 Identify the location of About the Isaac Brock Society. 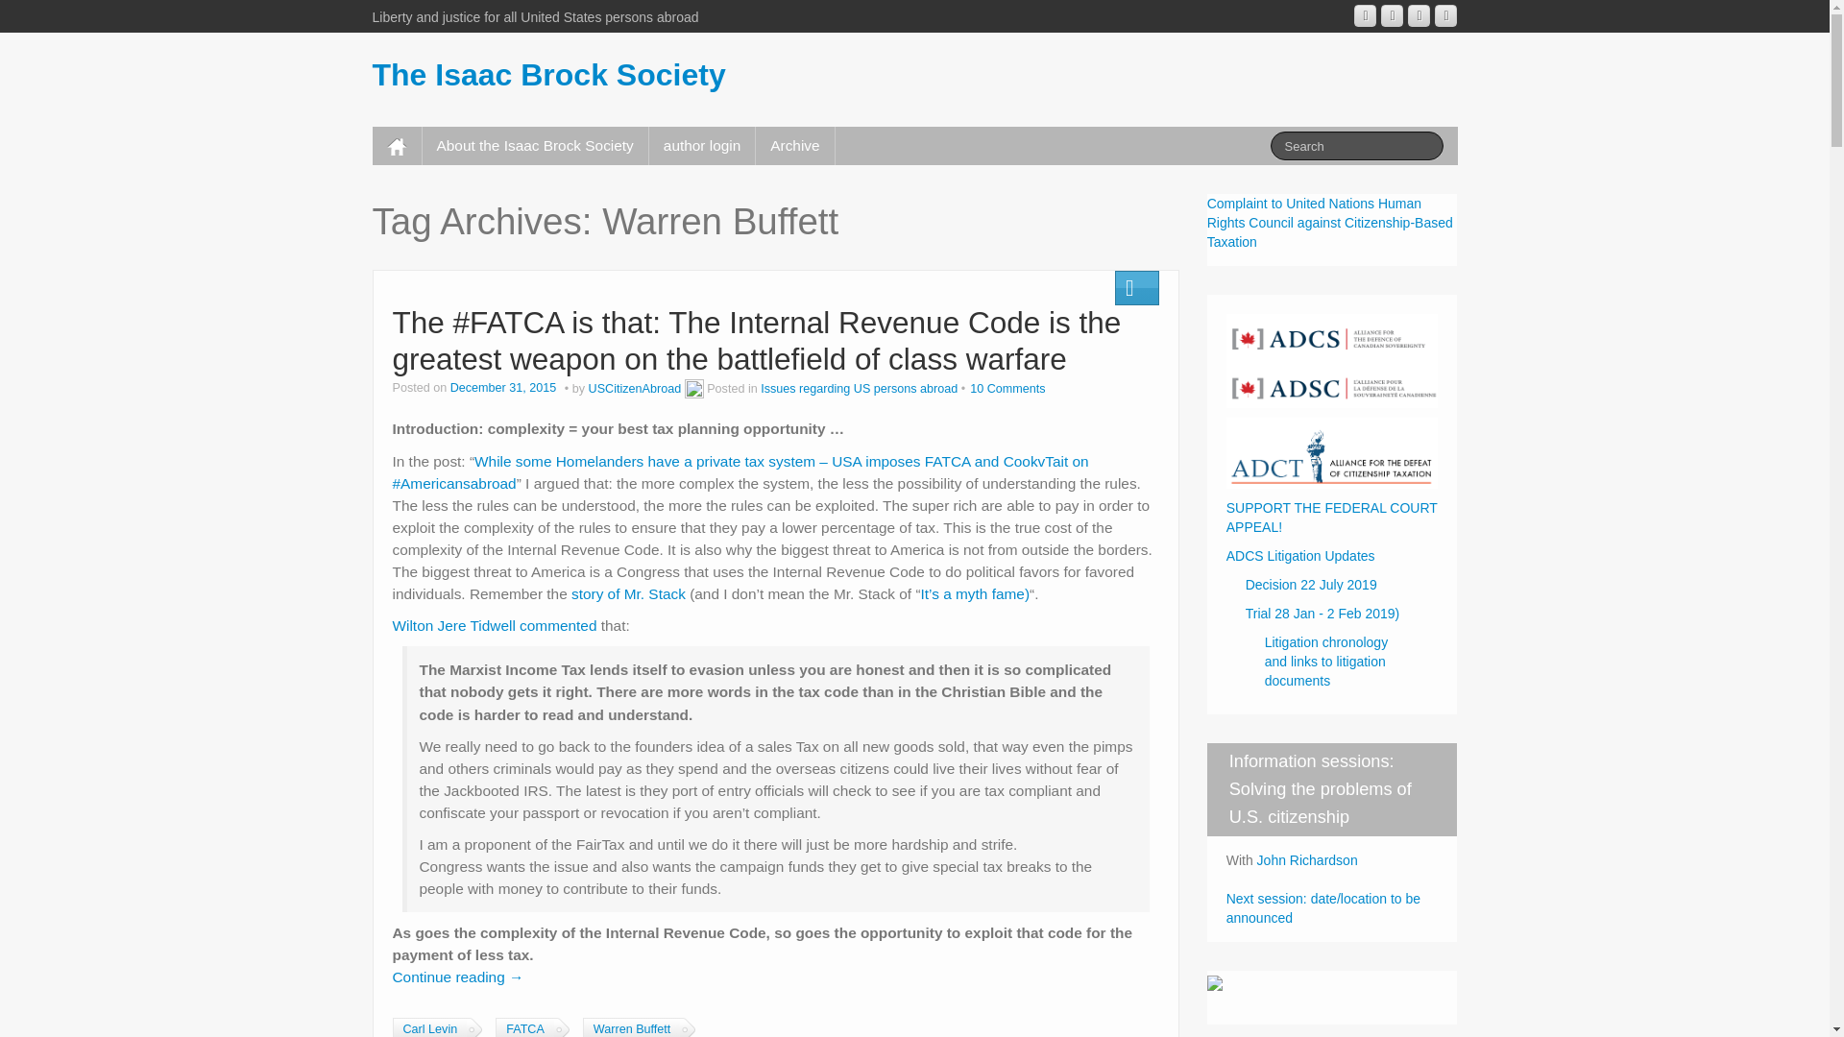
(535, 145).